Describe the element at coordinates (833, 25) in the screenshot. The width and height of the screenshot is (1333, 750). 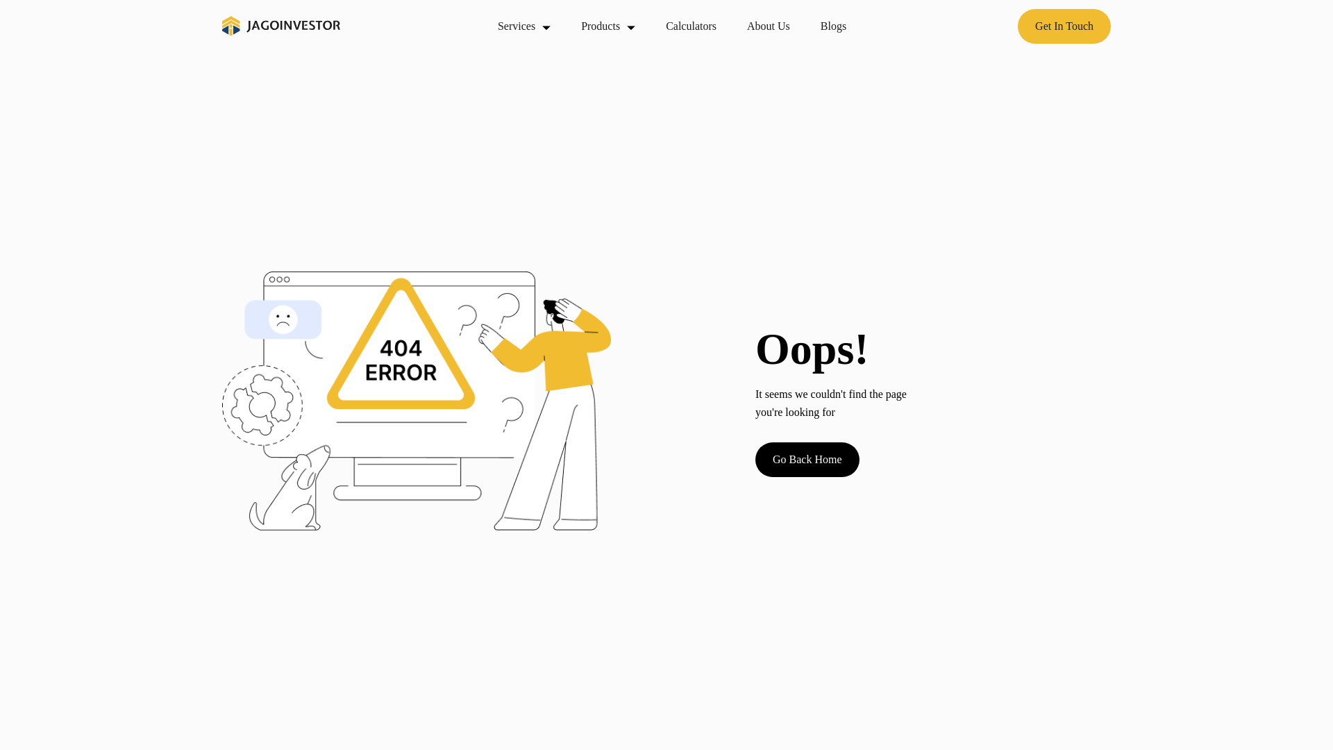
I see `Blogs` at that location.